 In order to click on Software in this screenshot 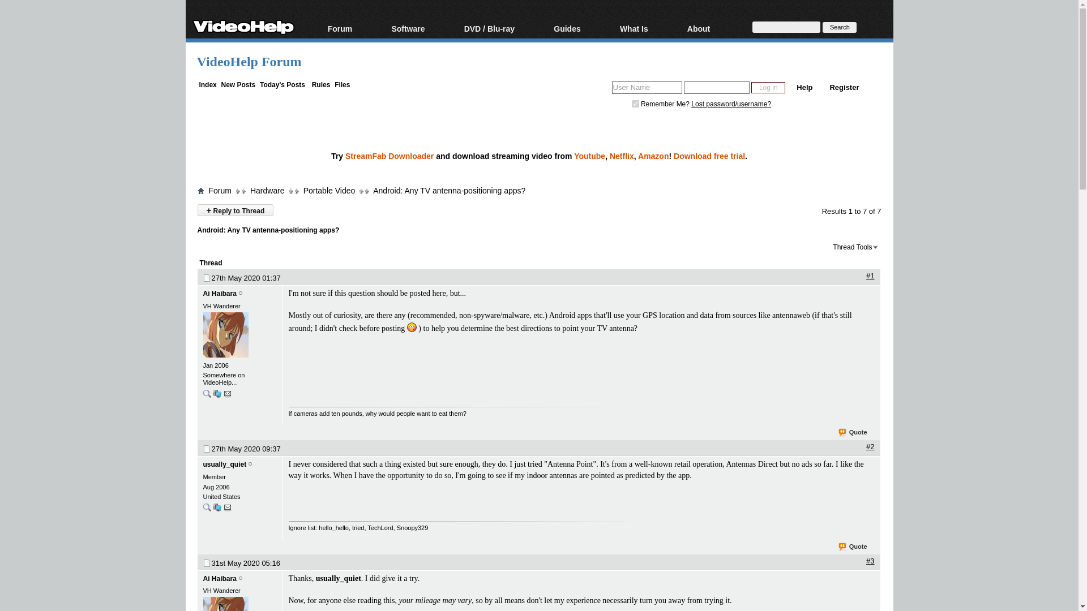, I will do `click(421, 29)`.